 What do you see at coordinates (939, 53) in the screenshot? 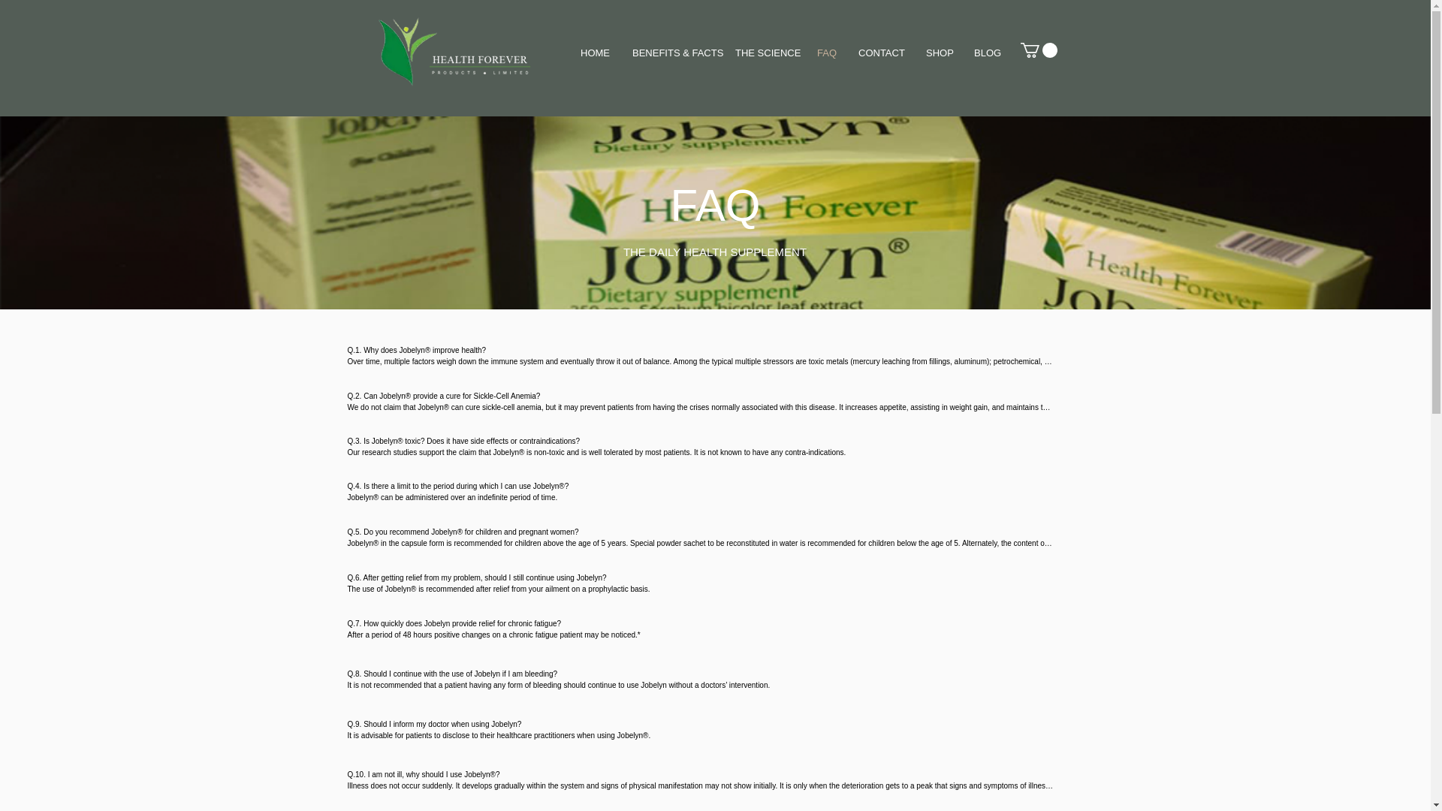
I see `SHOP` at bounding box center [939, 53].